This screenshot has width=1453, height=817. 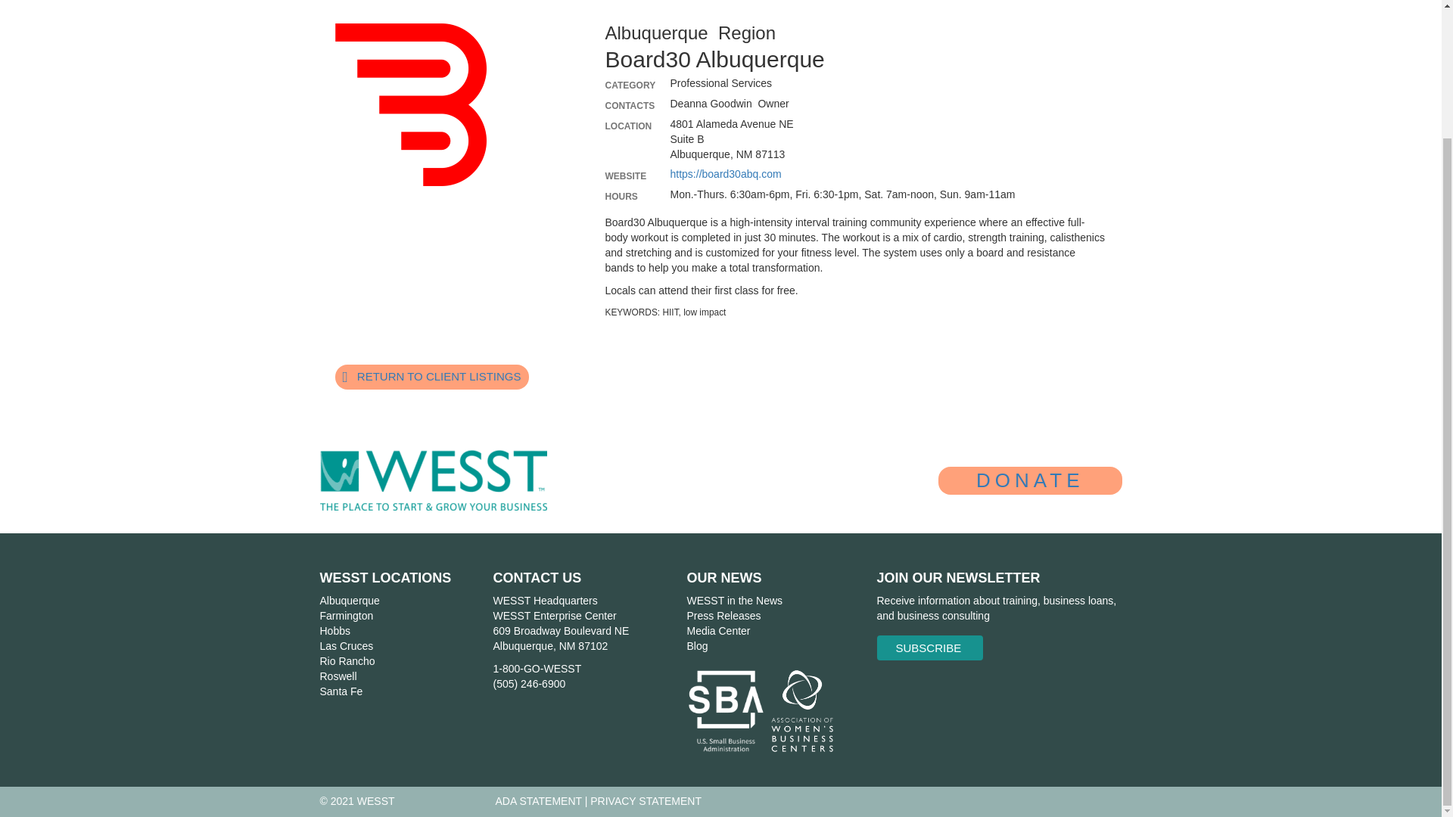 I want to click on WESST in the News, so click(x=734, y=601).